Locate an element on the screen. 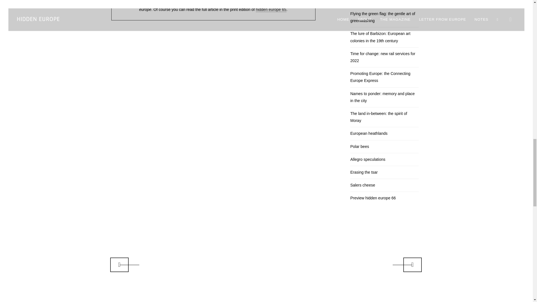 This screenshot has width=537, height=302. hidden europe 65 is located at coordinates (271, 10).